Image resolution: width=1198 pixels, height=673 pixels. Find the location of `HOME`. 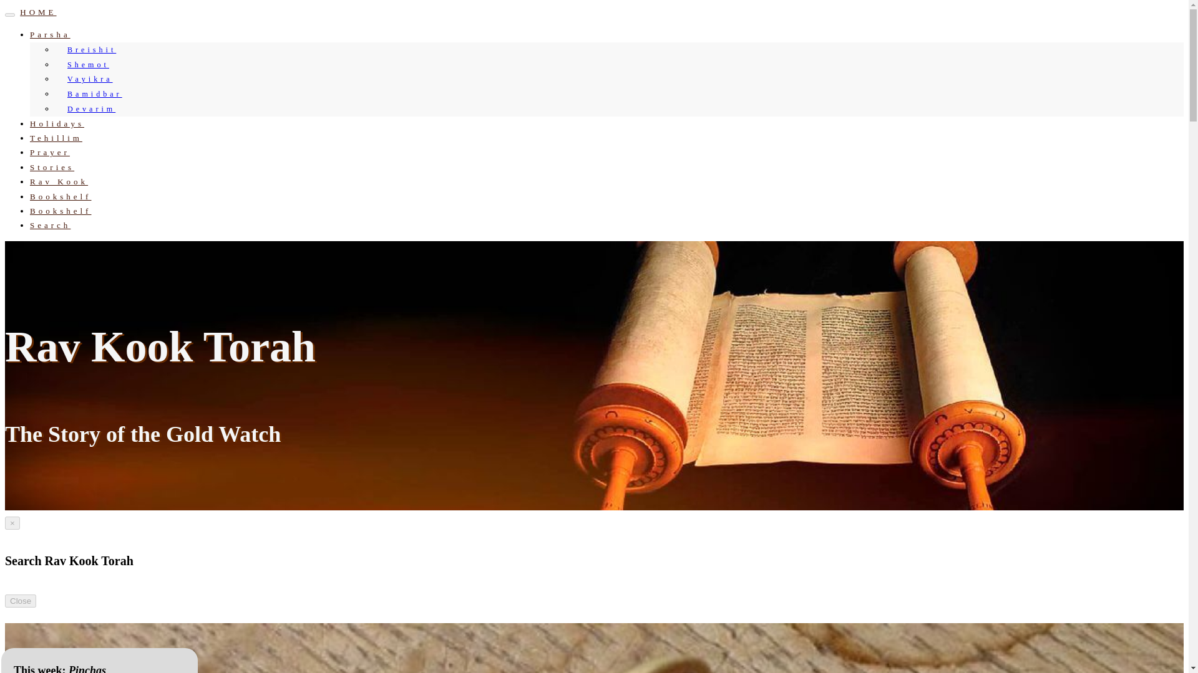

HOME is located at coordinates (38, 12).